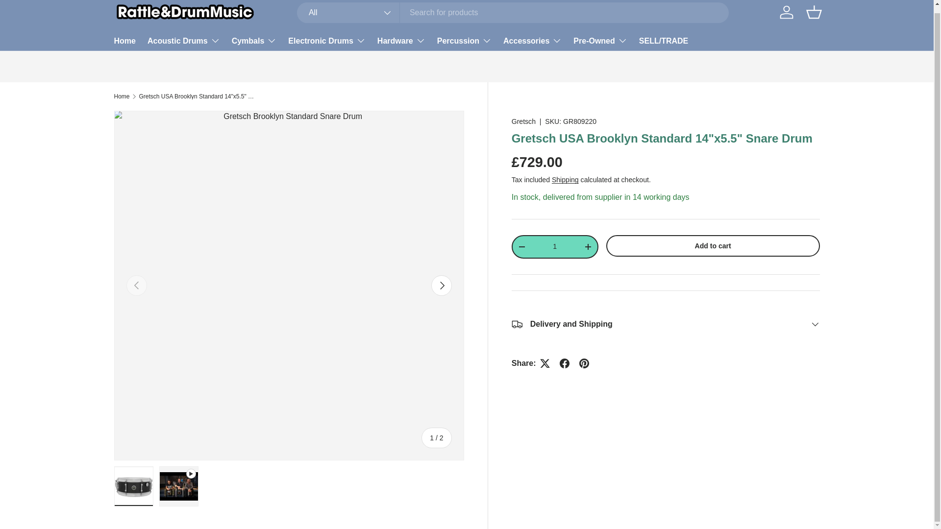  Describe the element at coordinates (348, 13) in the screenshot. I see `All` at that location.